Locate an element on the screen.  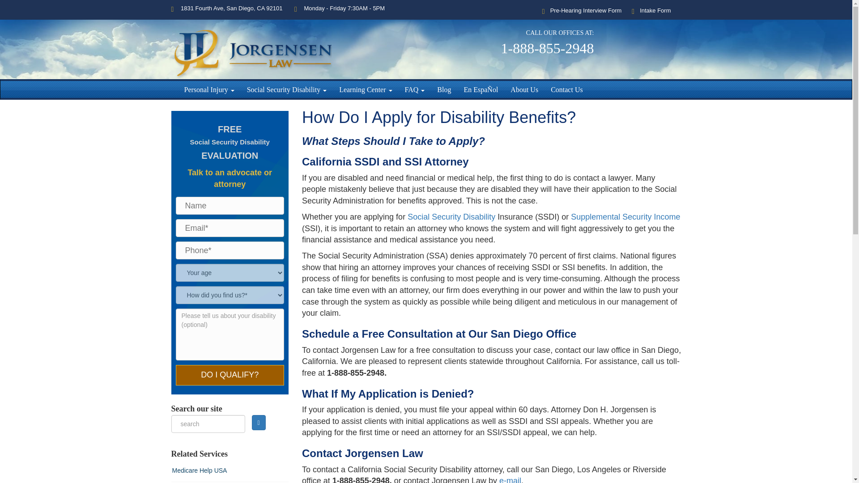
Intake Form is located at coordinates (651, 11).